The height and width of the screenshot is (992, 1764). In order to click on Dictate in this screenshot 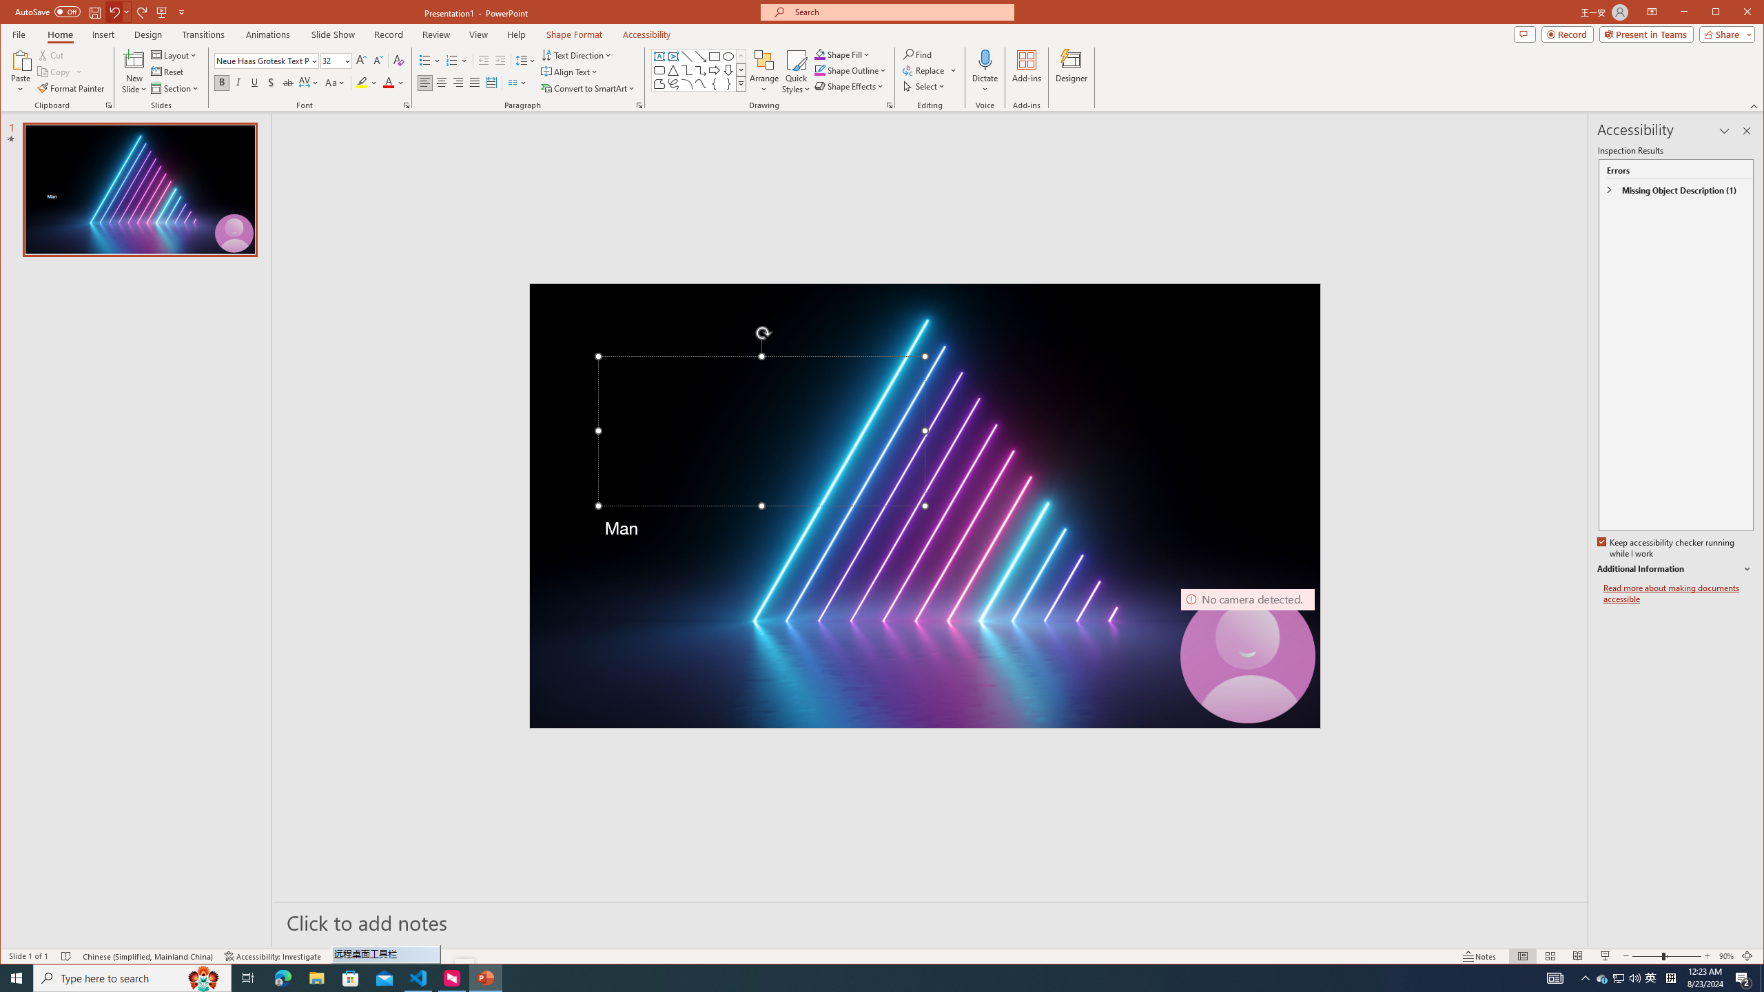, I will do `click(985, 59)`.